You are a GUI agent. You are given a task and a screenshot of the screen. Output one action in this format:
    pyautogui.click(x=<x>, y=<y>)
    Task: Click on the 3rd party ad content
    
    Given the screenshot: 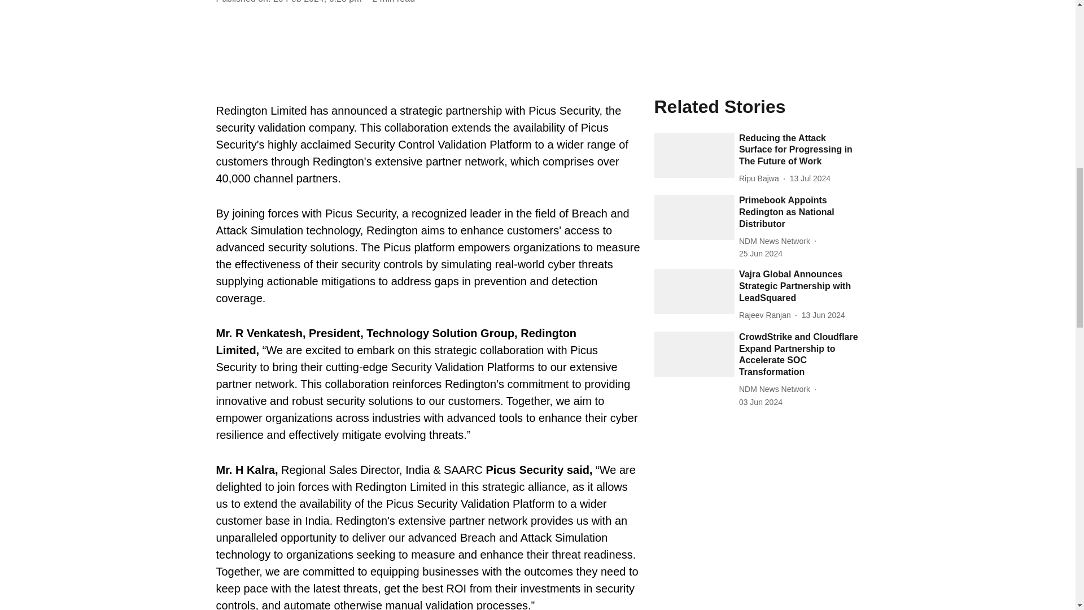 What is the action you would take?
    pyautogui.click(x=757, y=33)
    